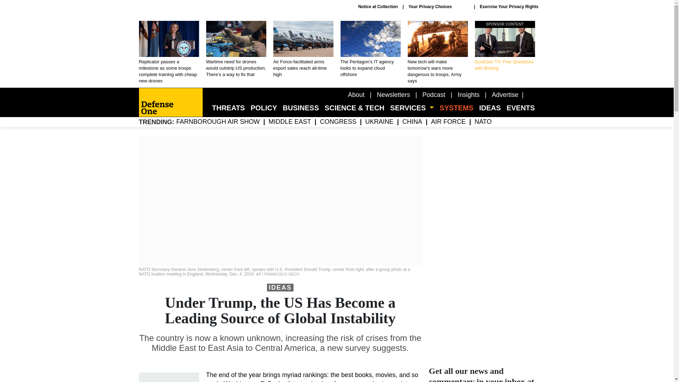  Describe the element at coordinates (505, 46) in the screenshot. I see `Exercise Your Privacy Rights` at that location.